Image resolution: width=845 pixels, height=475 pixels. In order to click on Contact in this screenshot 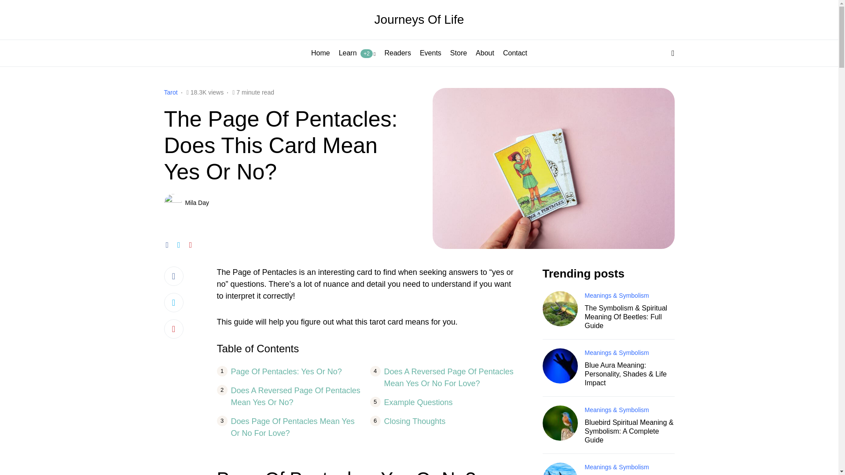, I will do `click(515, 53)`.